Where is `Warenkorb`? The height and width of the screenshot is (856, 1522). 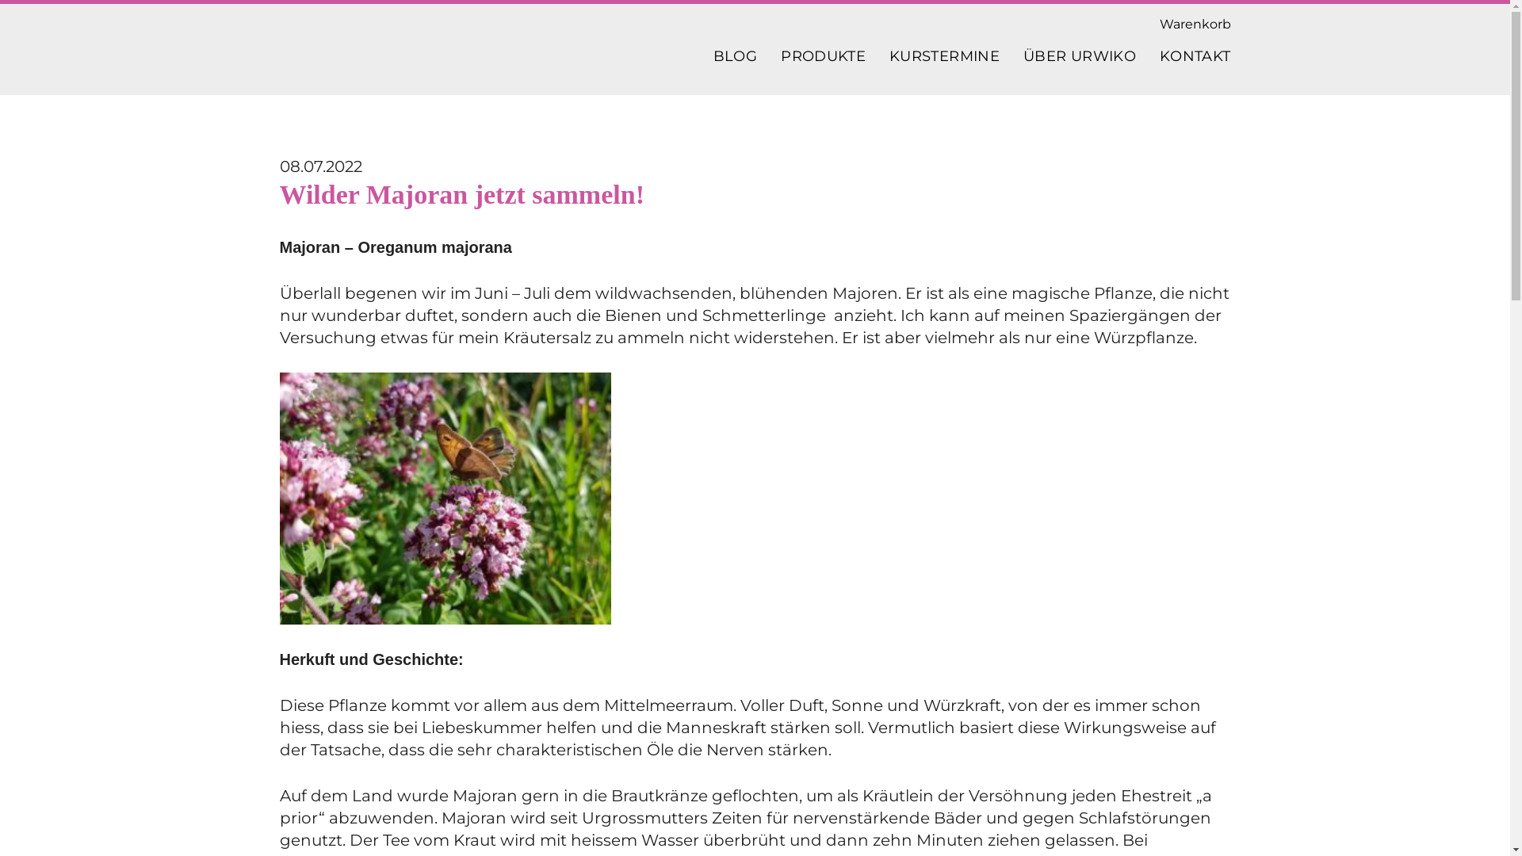
Warenkorb is located at coordinates (1195, 24).